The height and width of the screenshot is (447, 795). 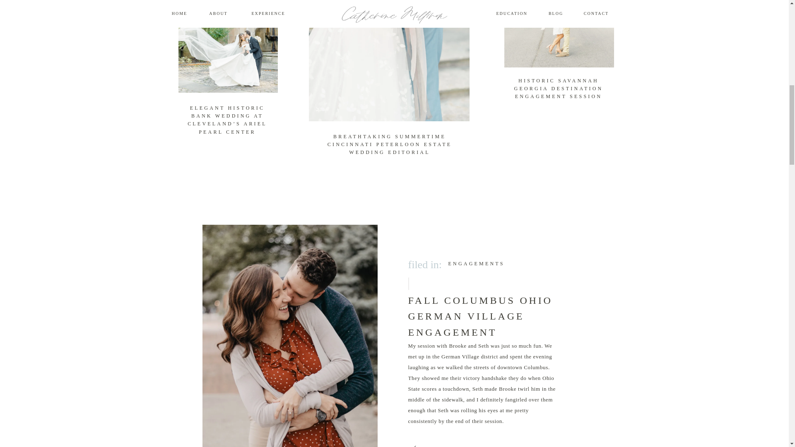 I want to click on arrow, so click(x=420, y=444).